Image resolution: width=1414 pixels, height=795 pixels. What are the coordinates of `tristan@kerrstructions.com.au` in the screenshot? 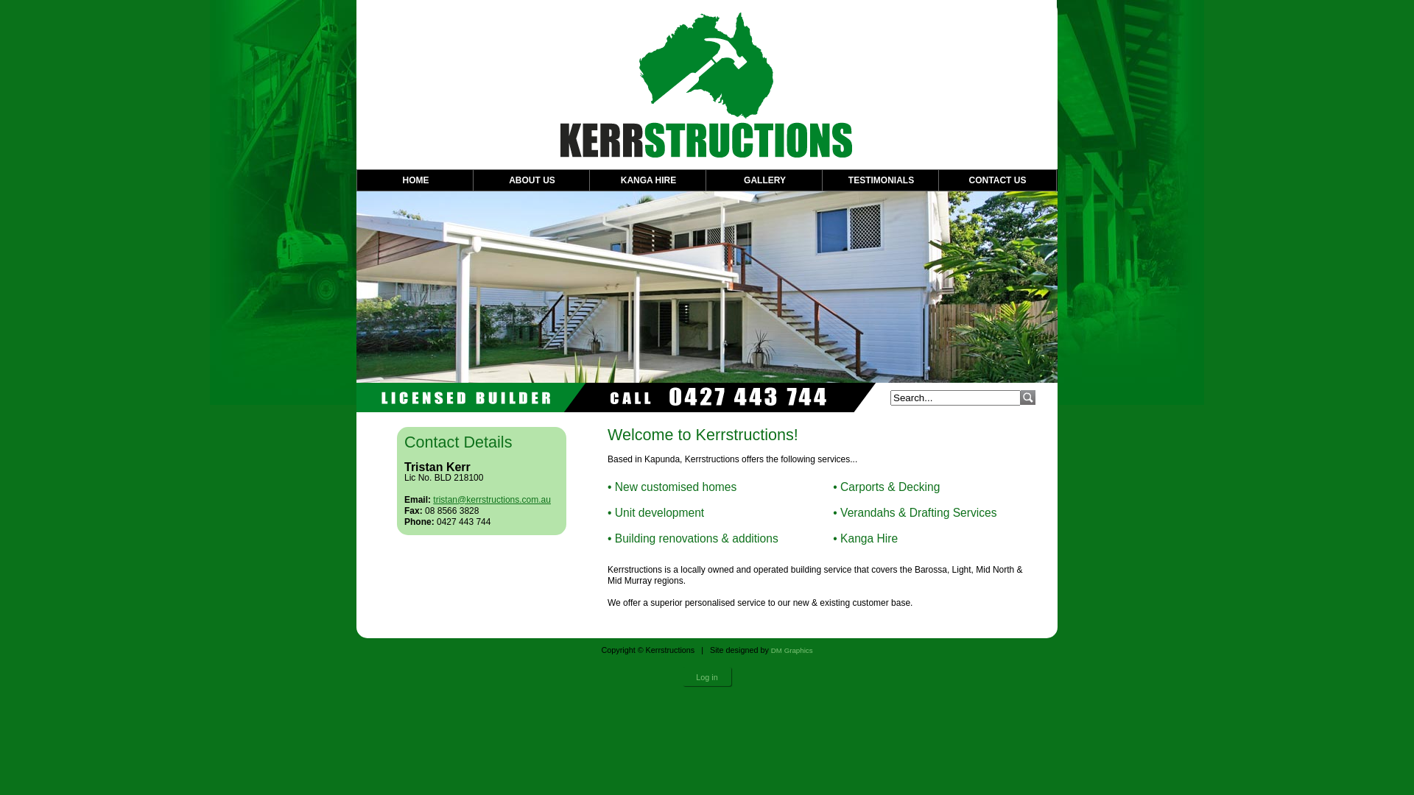 It's located at (492, 500).